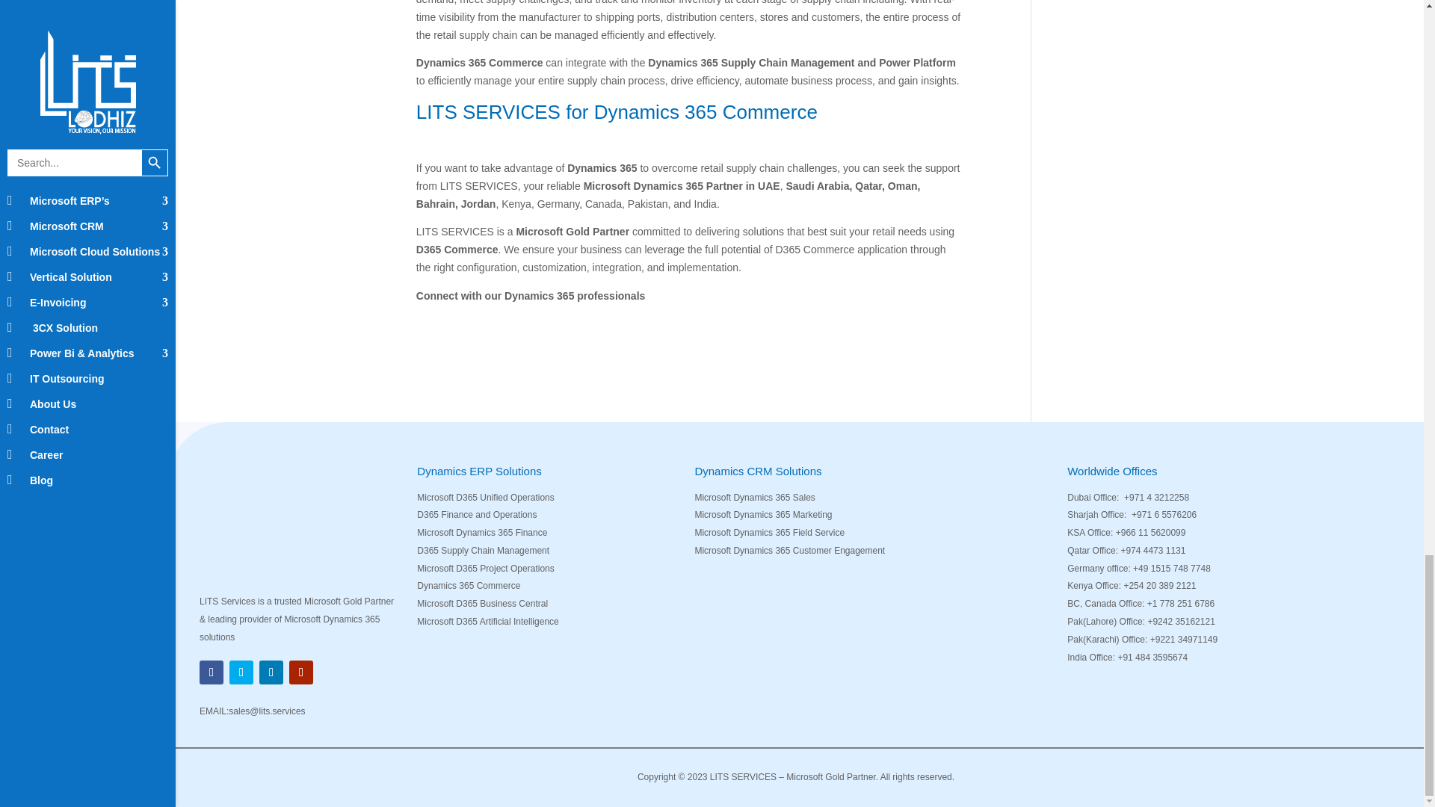 Image resolution: width=1435 pixels, height=807 pixels. What do you see at coordinates (241, 672) in the screenshot?
I see `Follow on Twitter` at bounding box center [241, 672].